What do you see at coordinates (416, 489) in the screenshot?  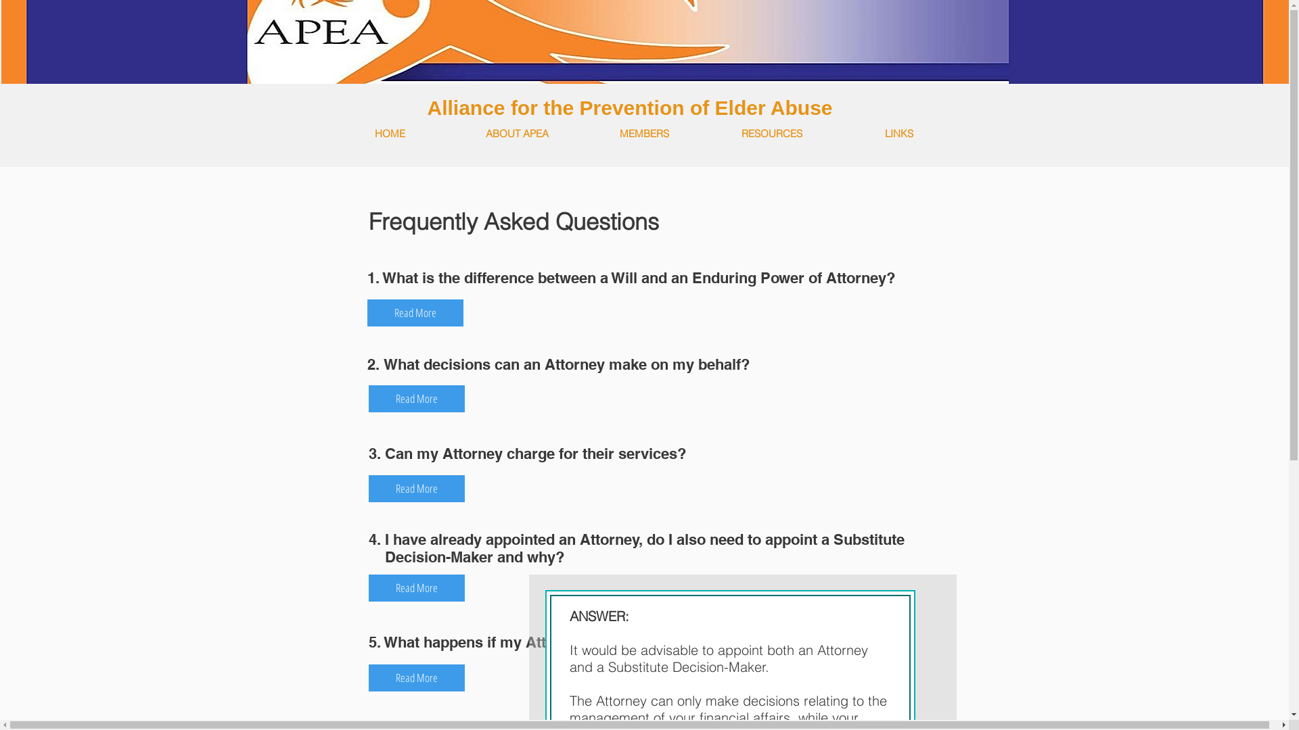 I see `Read More` at bounding box center [416, 489].